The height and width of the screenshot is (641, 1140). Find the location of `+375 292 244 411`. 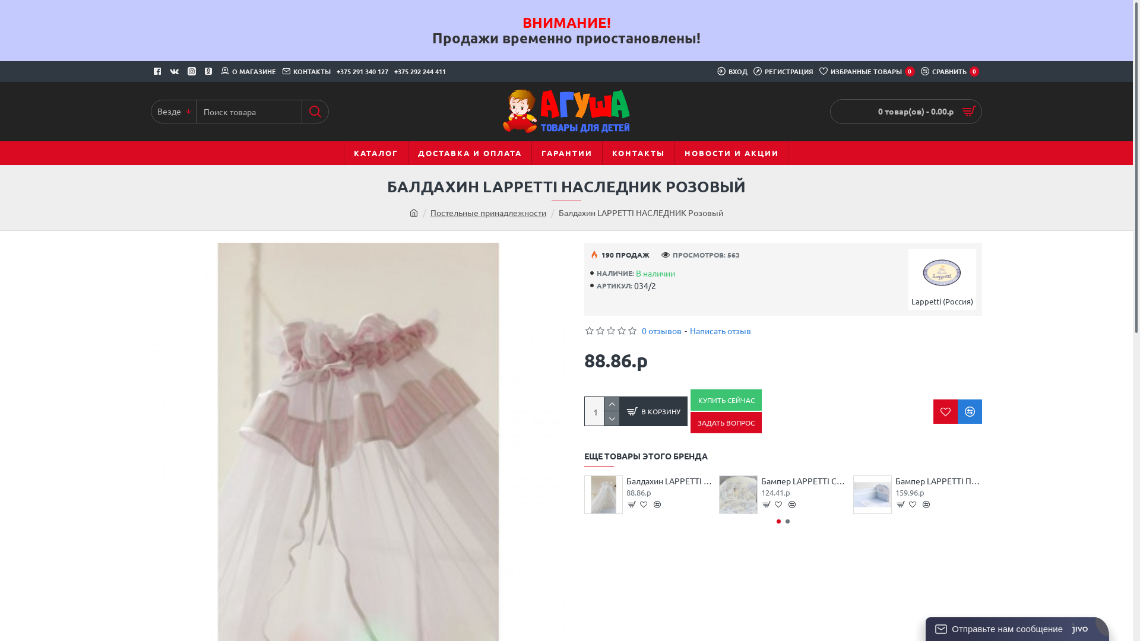

+375 292 244 411 is located at coordinates (420, 71).